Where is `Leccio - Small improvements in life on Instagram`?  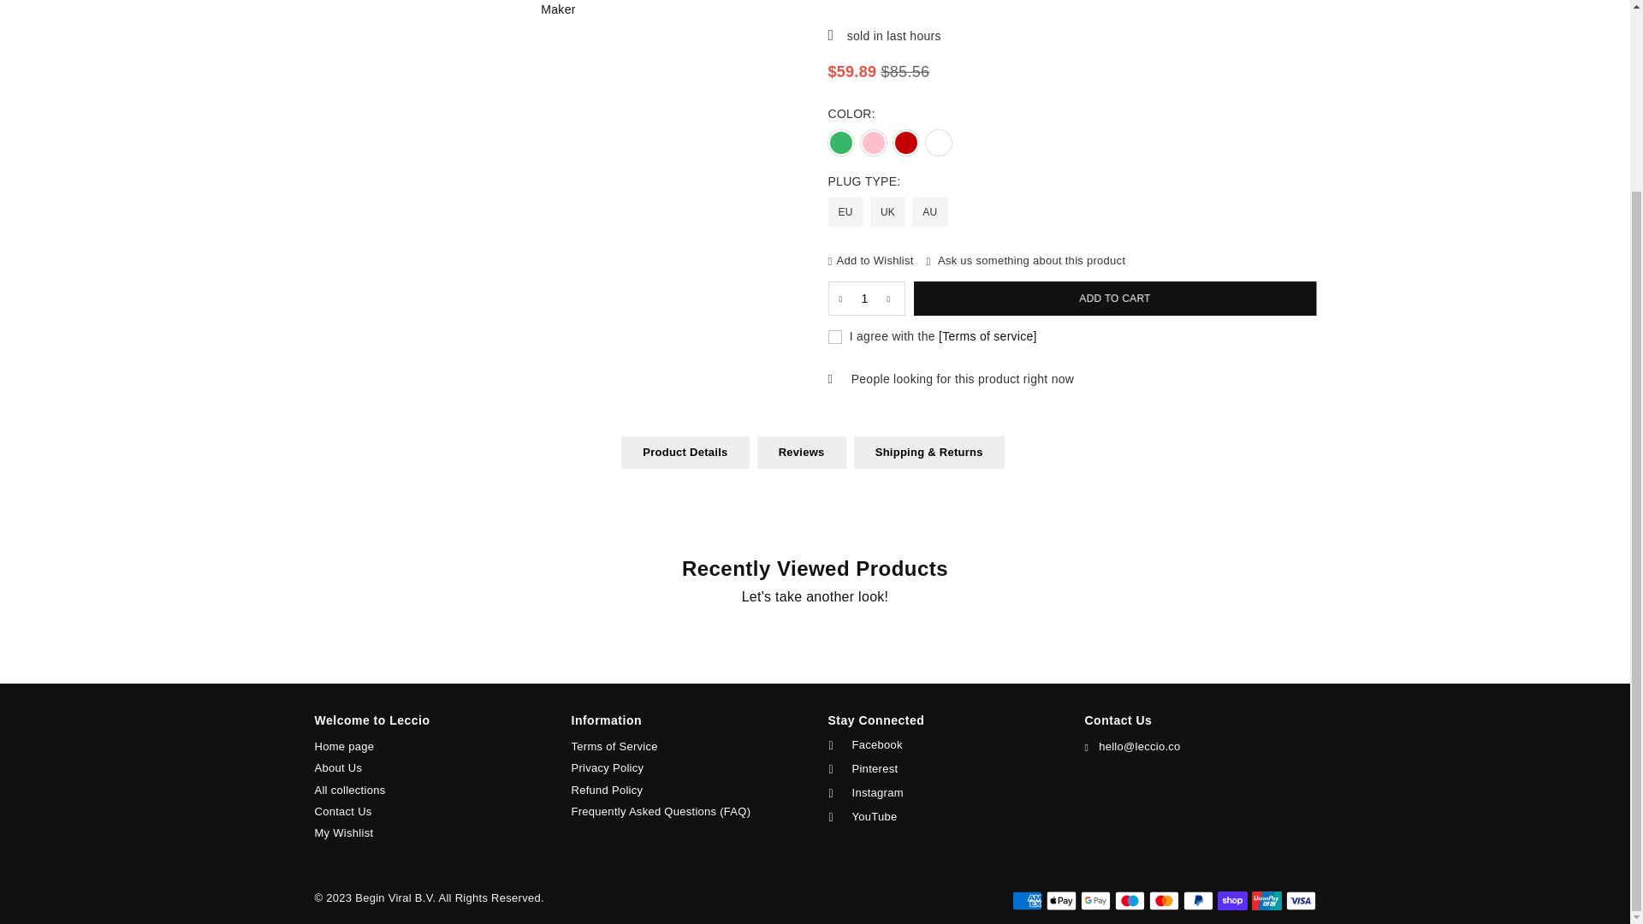
Leccio - Small improvements in life on Instagram is located at coordinates (938, 793).